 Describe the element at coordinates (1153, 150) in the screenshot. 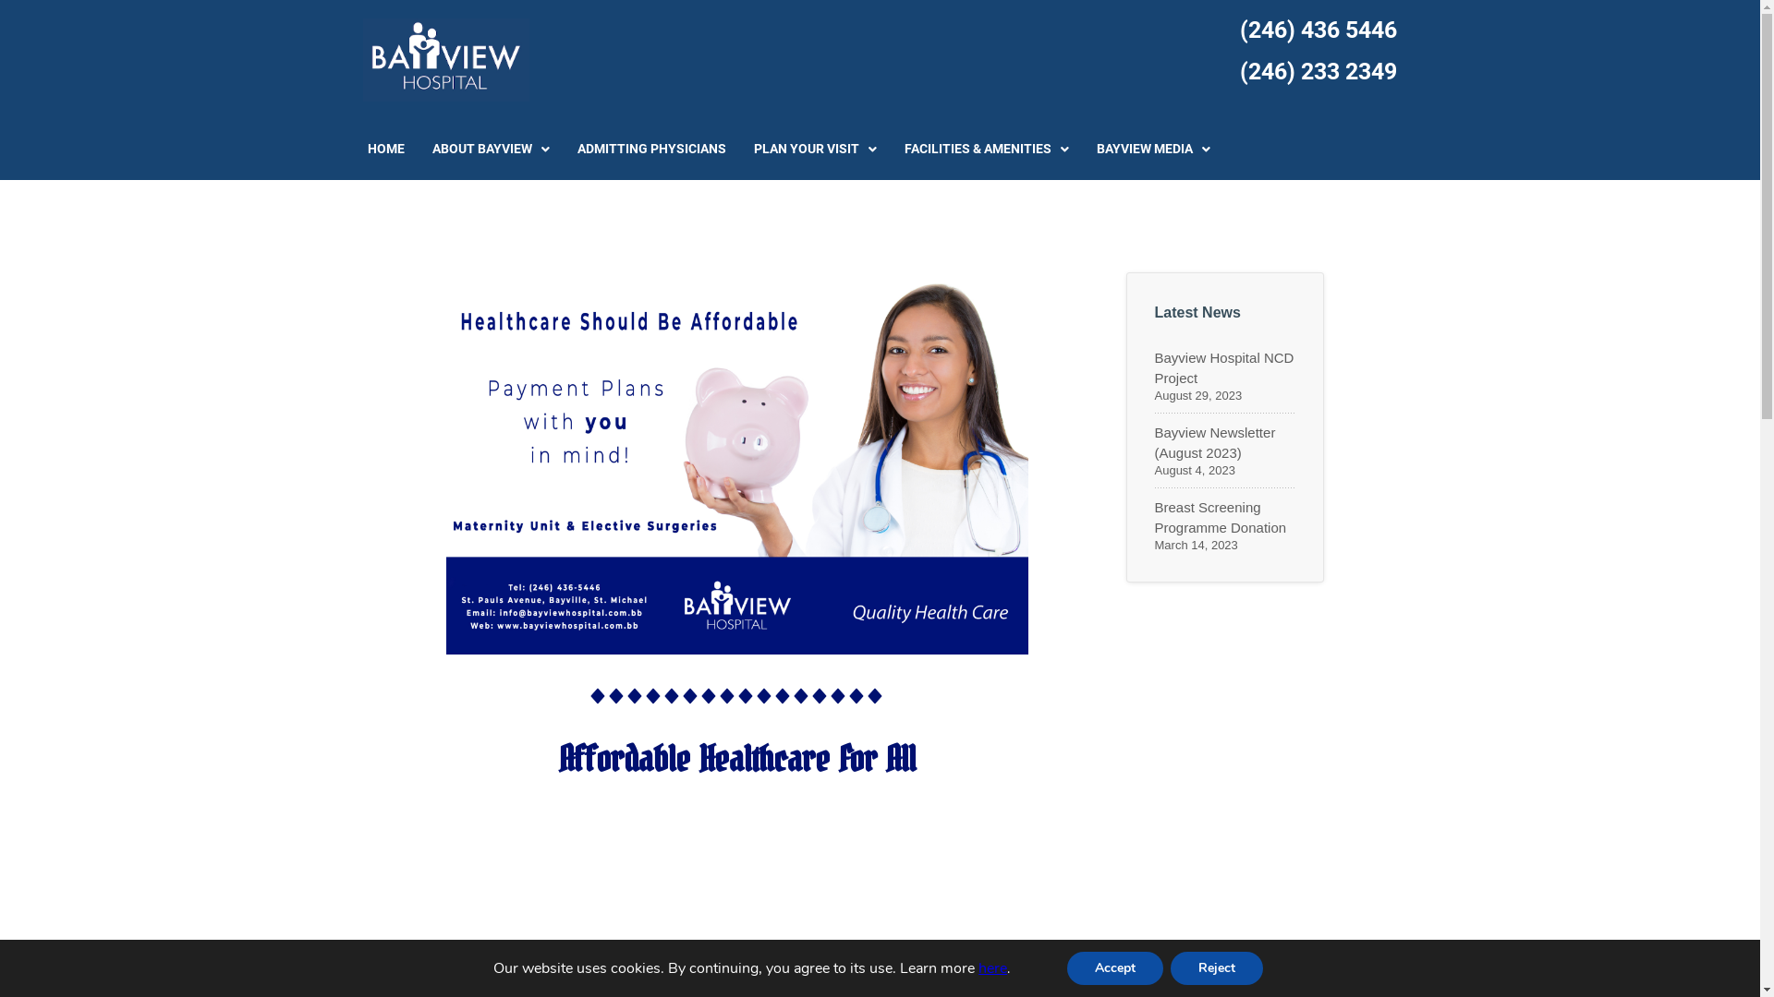

I see `BAYVIEW MEDIA` at that location.